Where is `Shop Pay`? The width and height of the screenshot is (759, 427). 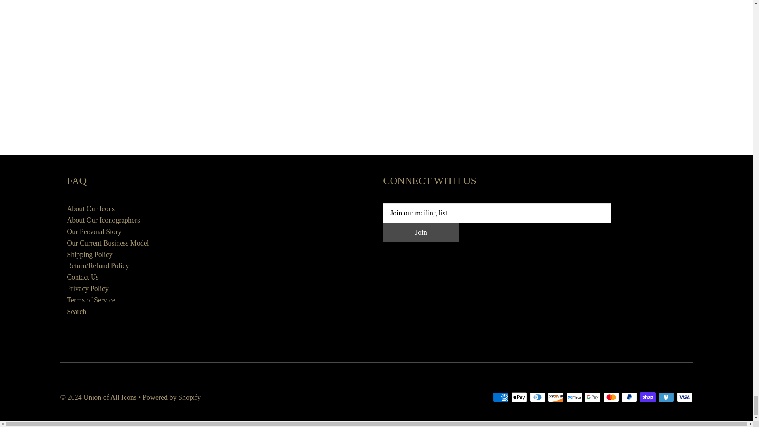 Shop Pay is located at coordinates (648, 397).